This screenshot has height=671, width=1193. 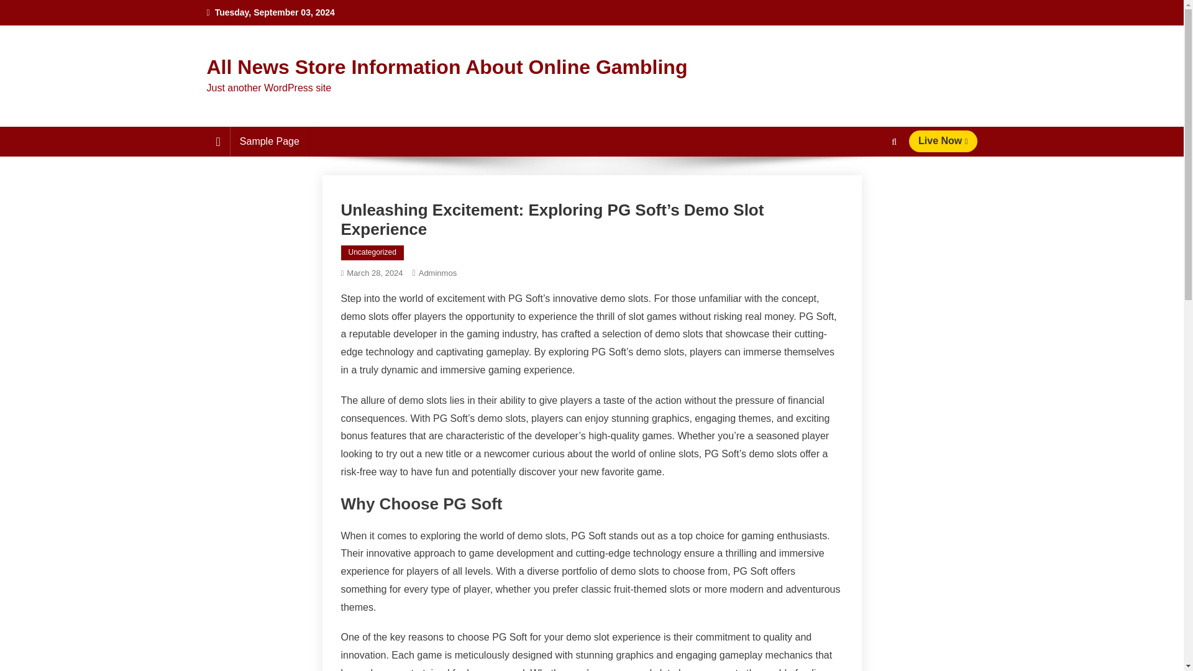 What do you see at coordinates (437, 273) in the screenshot?
I see `Adminmos` at bounding box center [437, 273].